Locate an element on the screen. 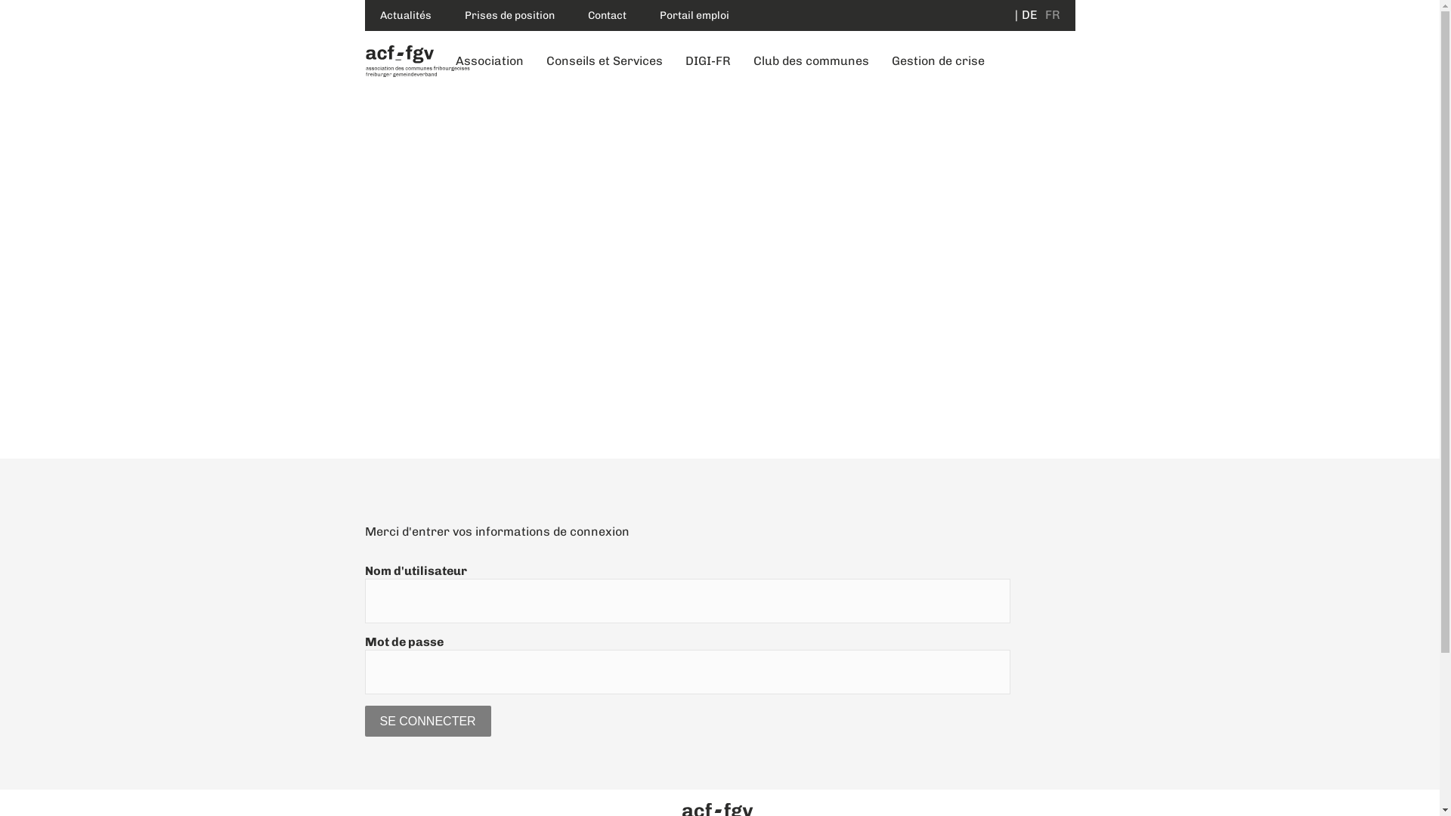 This screenshot has width=1451, height=816. Gestion de crise is located at coordinates (937, 61).